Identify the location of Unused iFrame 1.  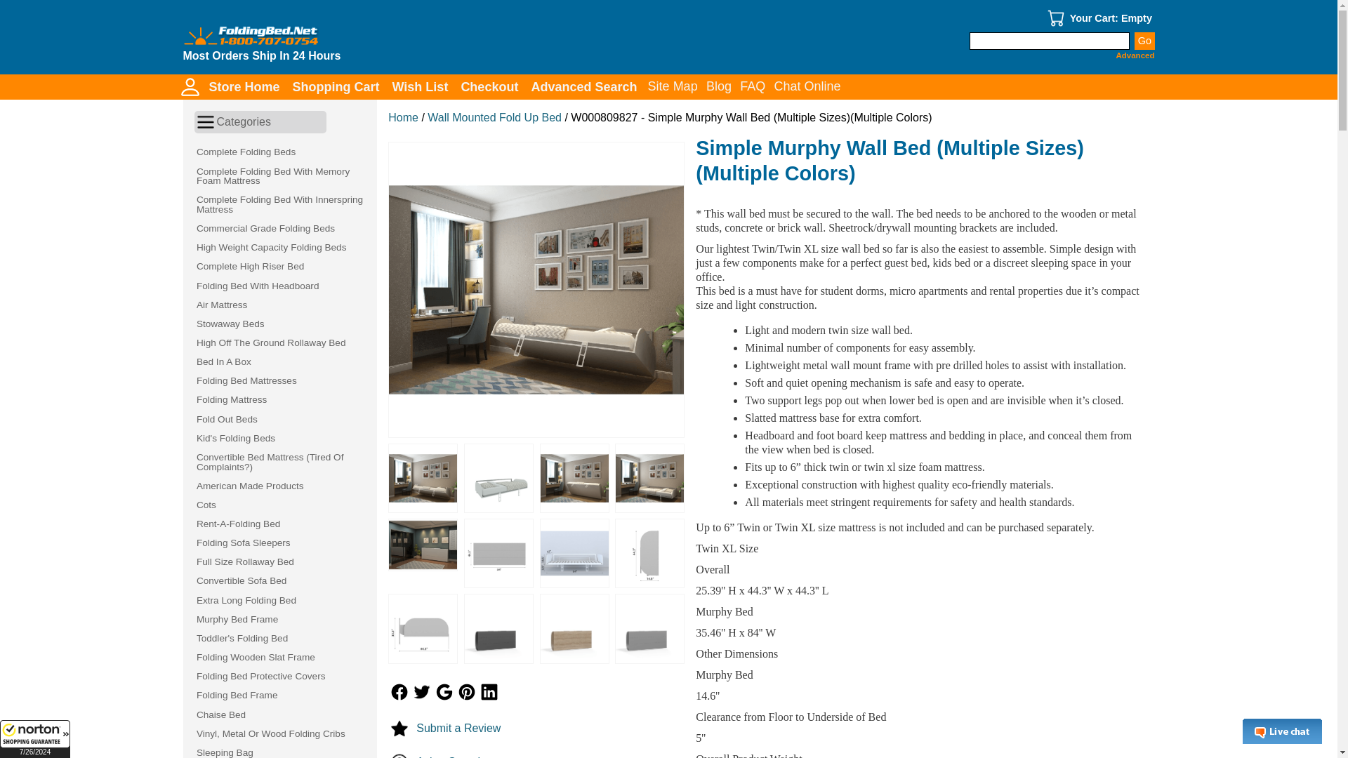
(35, 739).